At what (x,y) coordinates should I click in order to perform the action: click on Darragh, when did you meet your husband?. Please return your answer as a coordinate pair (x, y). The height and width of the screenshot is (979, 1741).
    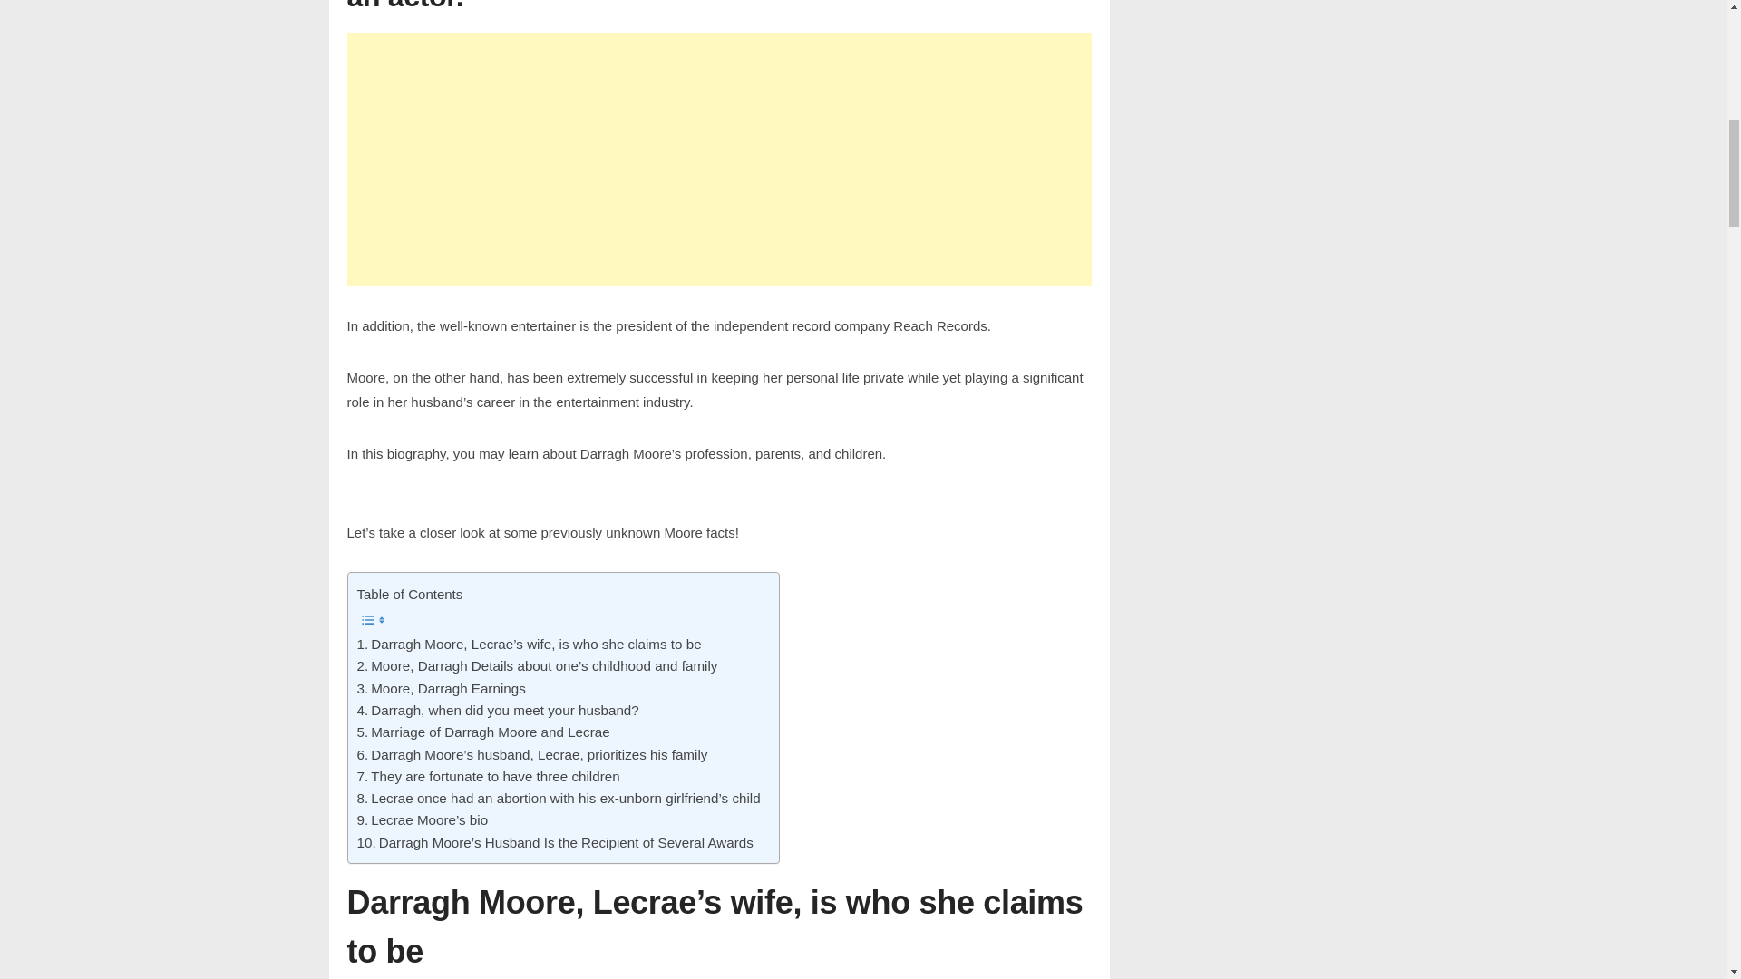
    Looking at the image, I should click on (497, 711).